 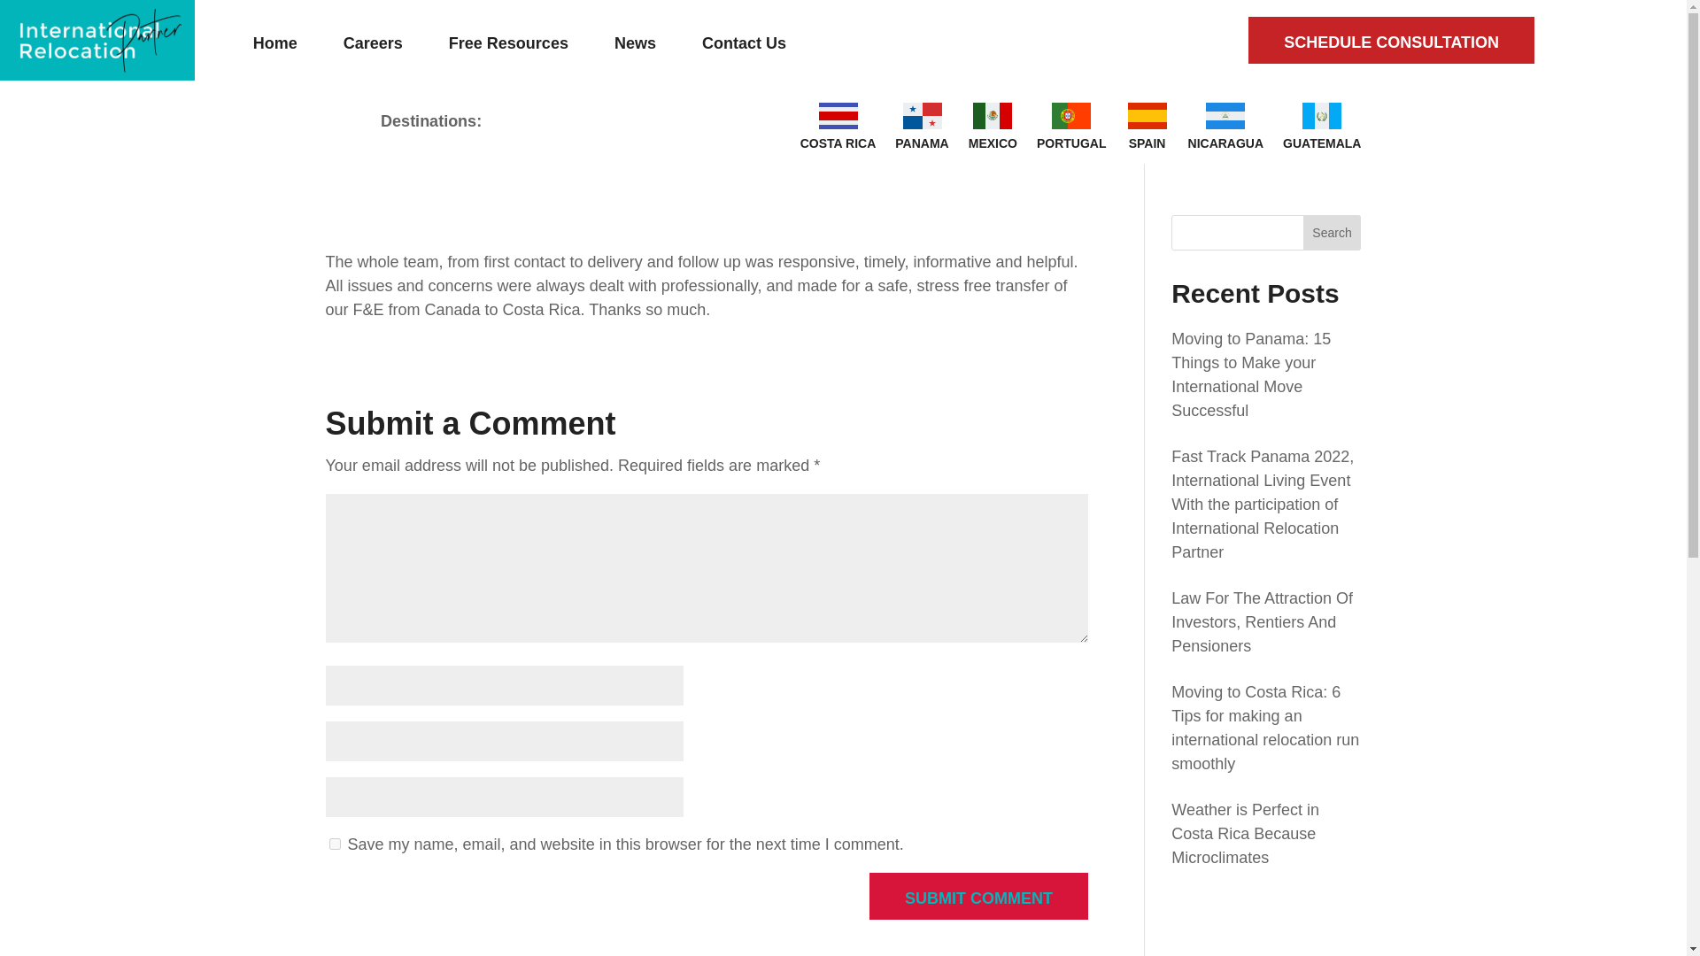 What do you see at coordinates (522, 42) in the screenshot?
I see `Free Resources` at bounding box center [522, 42].